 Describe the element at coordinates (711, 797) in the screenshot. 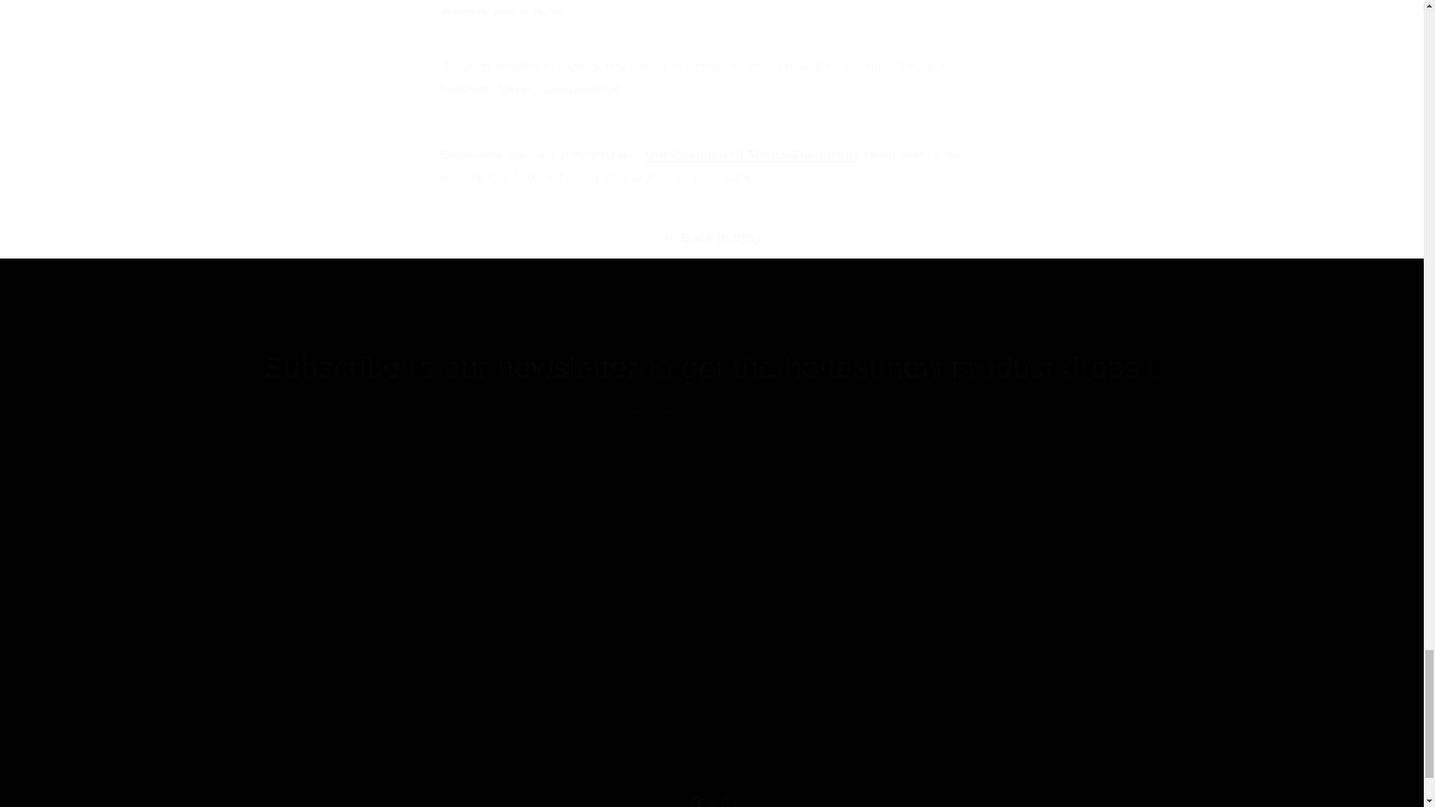

I see `Our Customized Sports Equipment` at that location.